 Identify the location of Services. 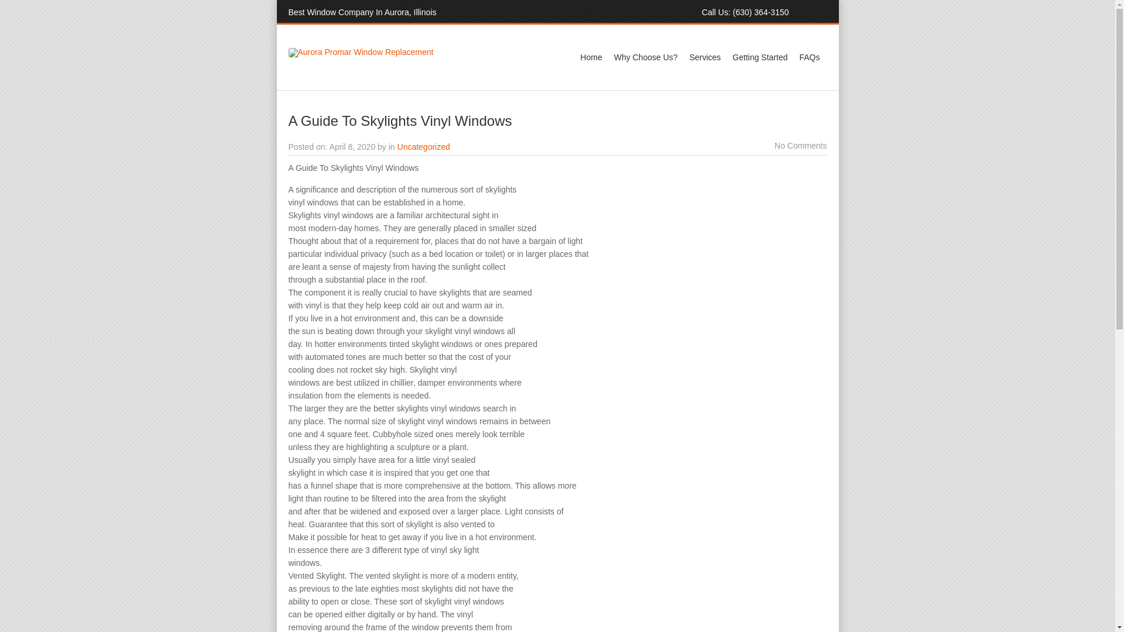
(705, 57).